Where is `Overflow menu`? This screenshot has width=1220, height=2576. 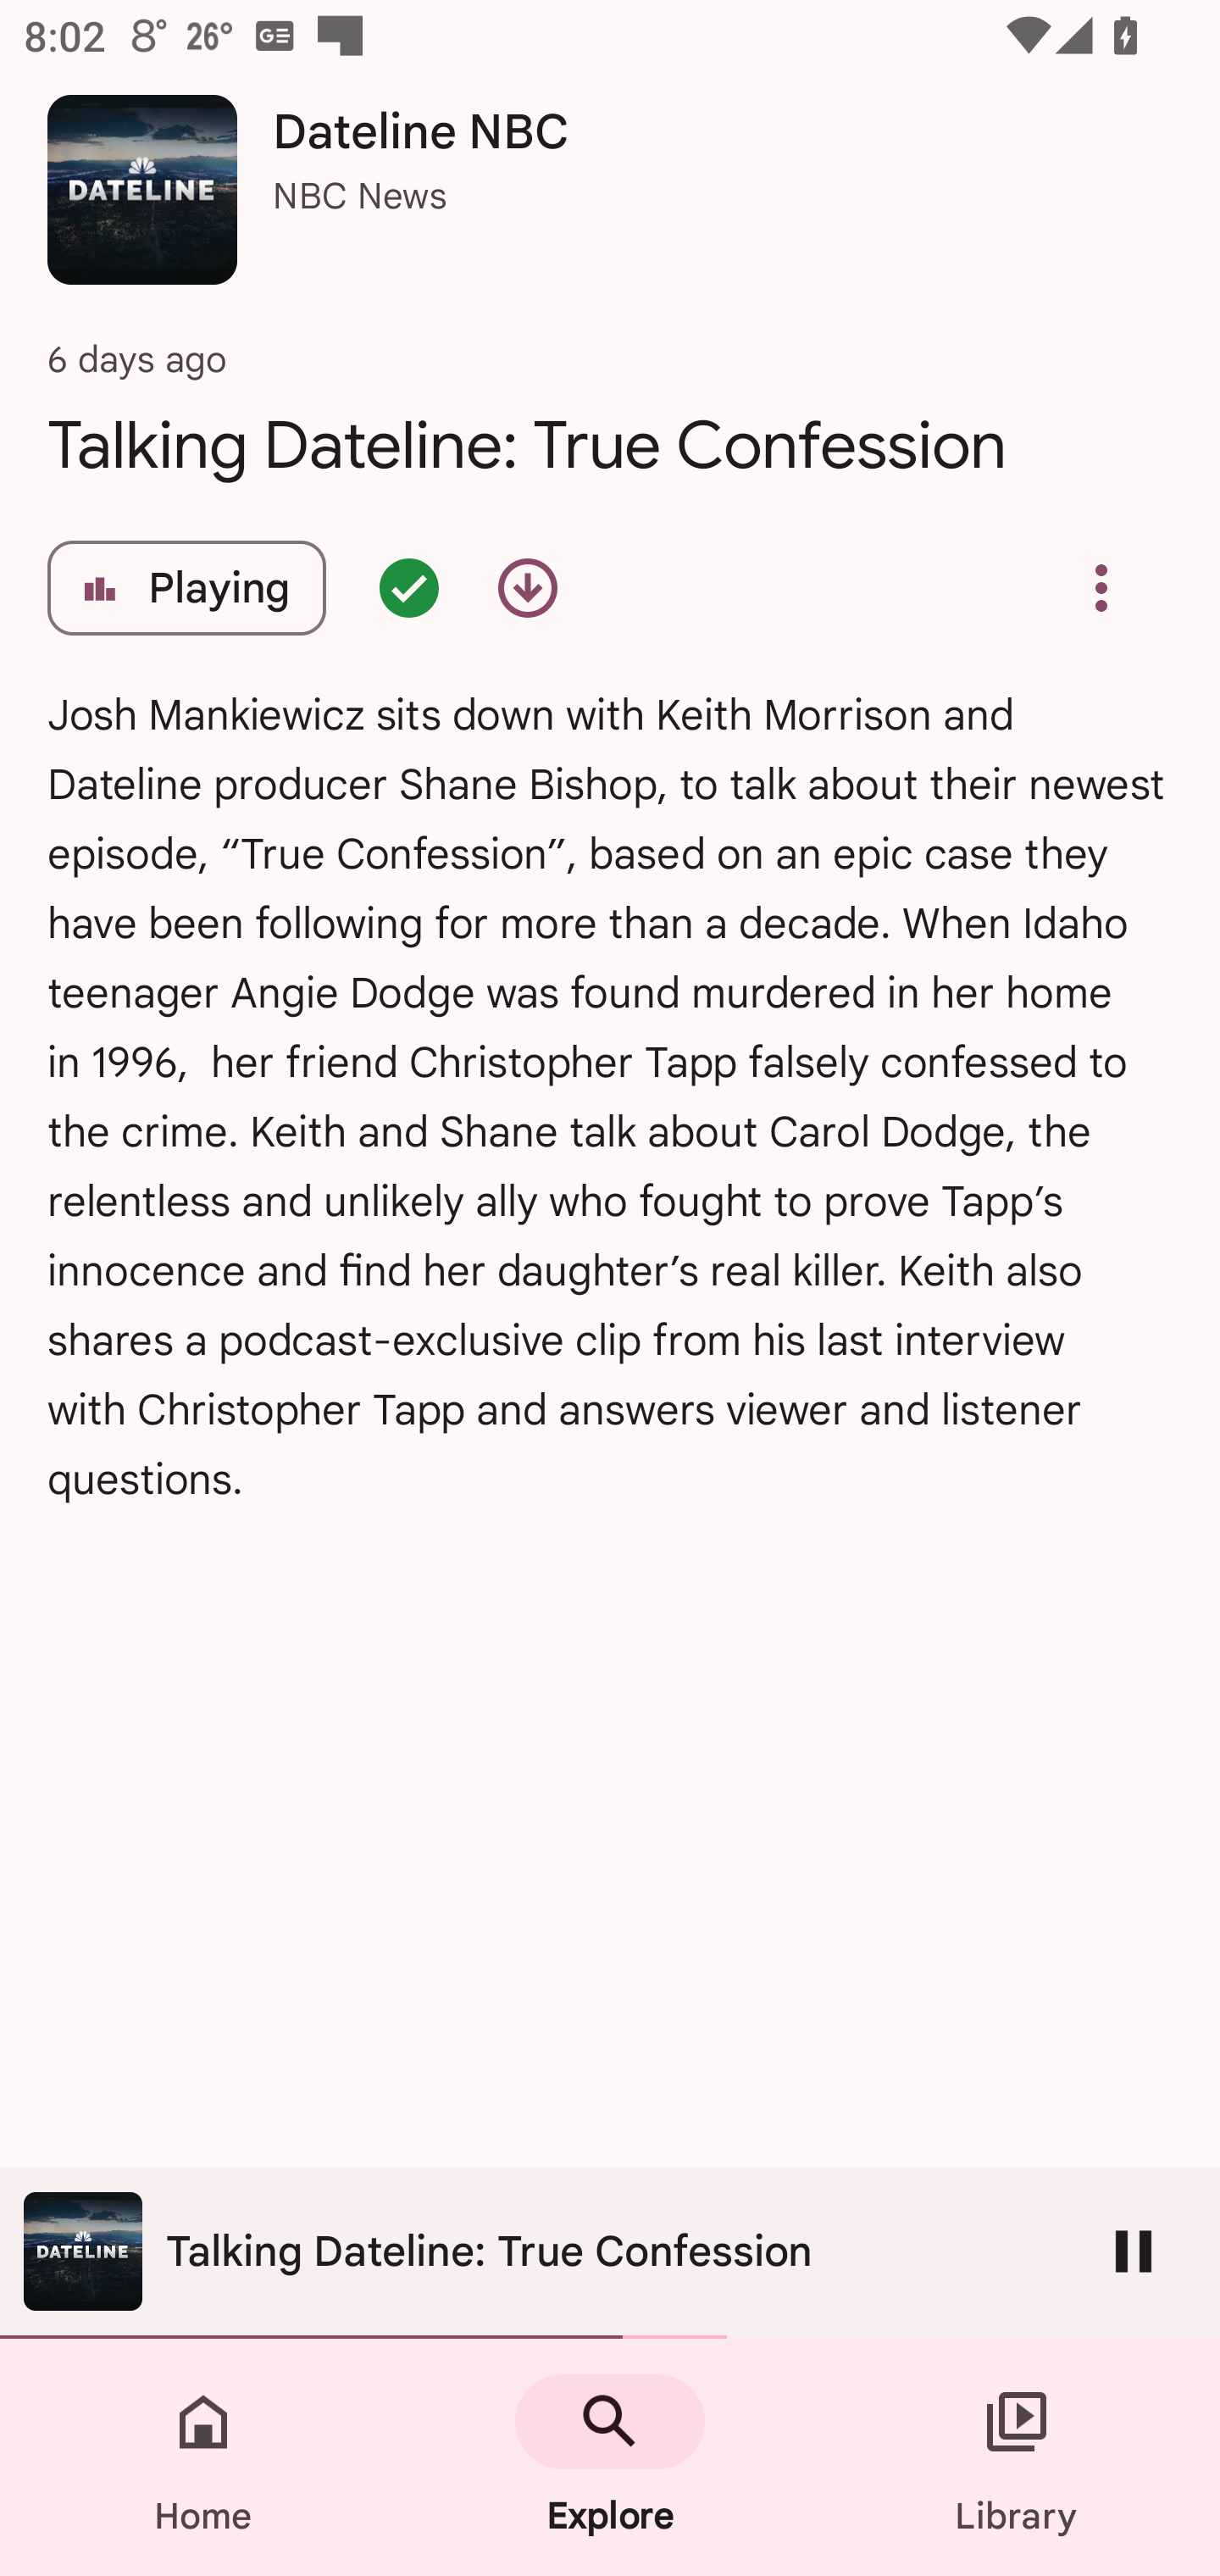
Overflow menu is located at coordinates (1101, 588).